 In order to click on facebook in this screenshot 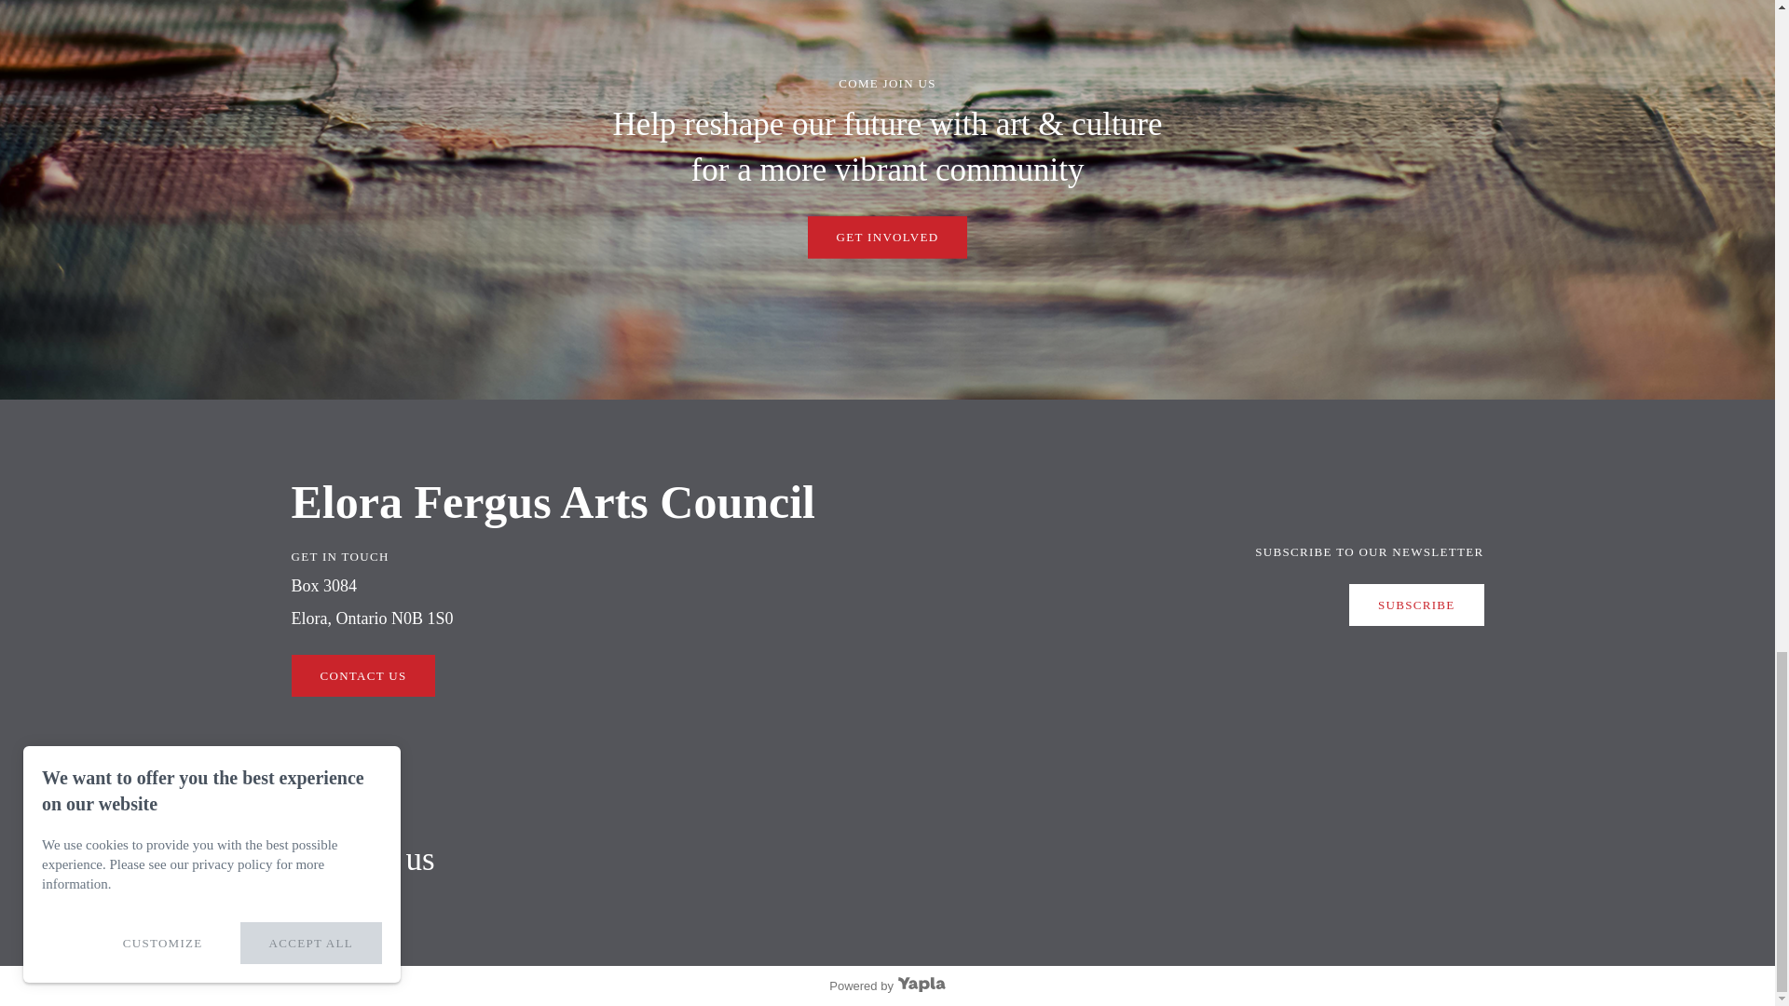, I will do `click(315, 905)`.